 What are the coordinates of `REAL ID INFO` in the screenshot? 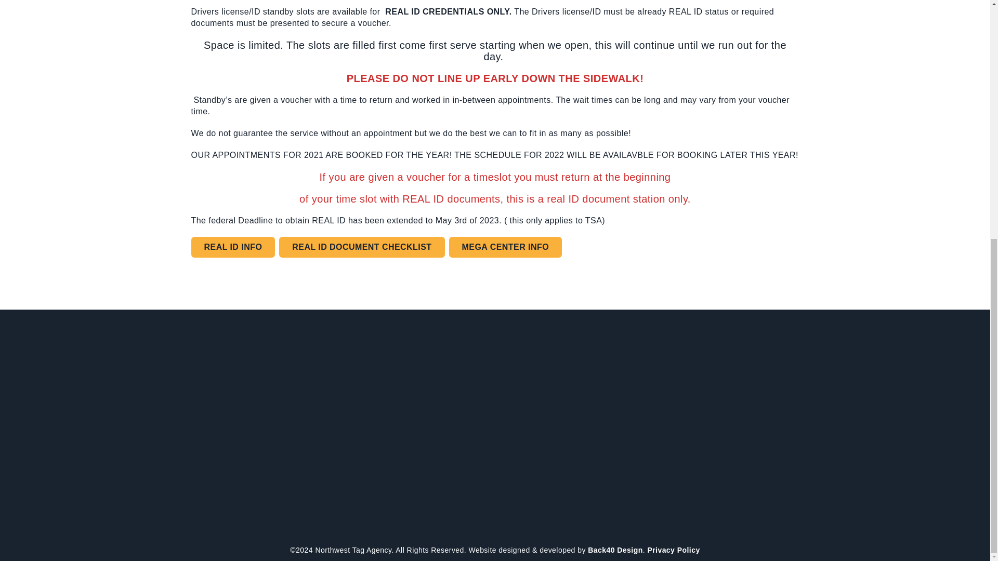 It's located at (233, 247).